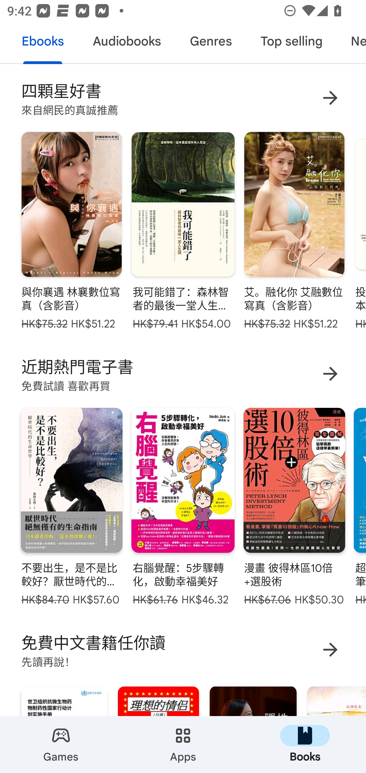  I want to click on 四顆星好書 來自網民的真誠推薦 More results for 四顆星好書, so click(183, 98).